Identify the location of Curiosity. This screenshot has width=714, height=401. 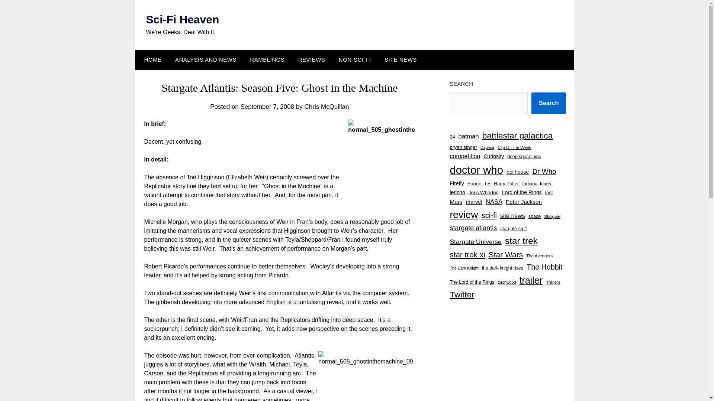
(493, 157).